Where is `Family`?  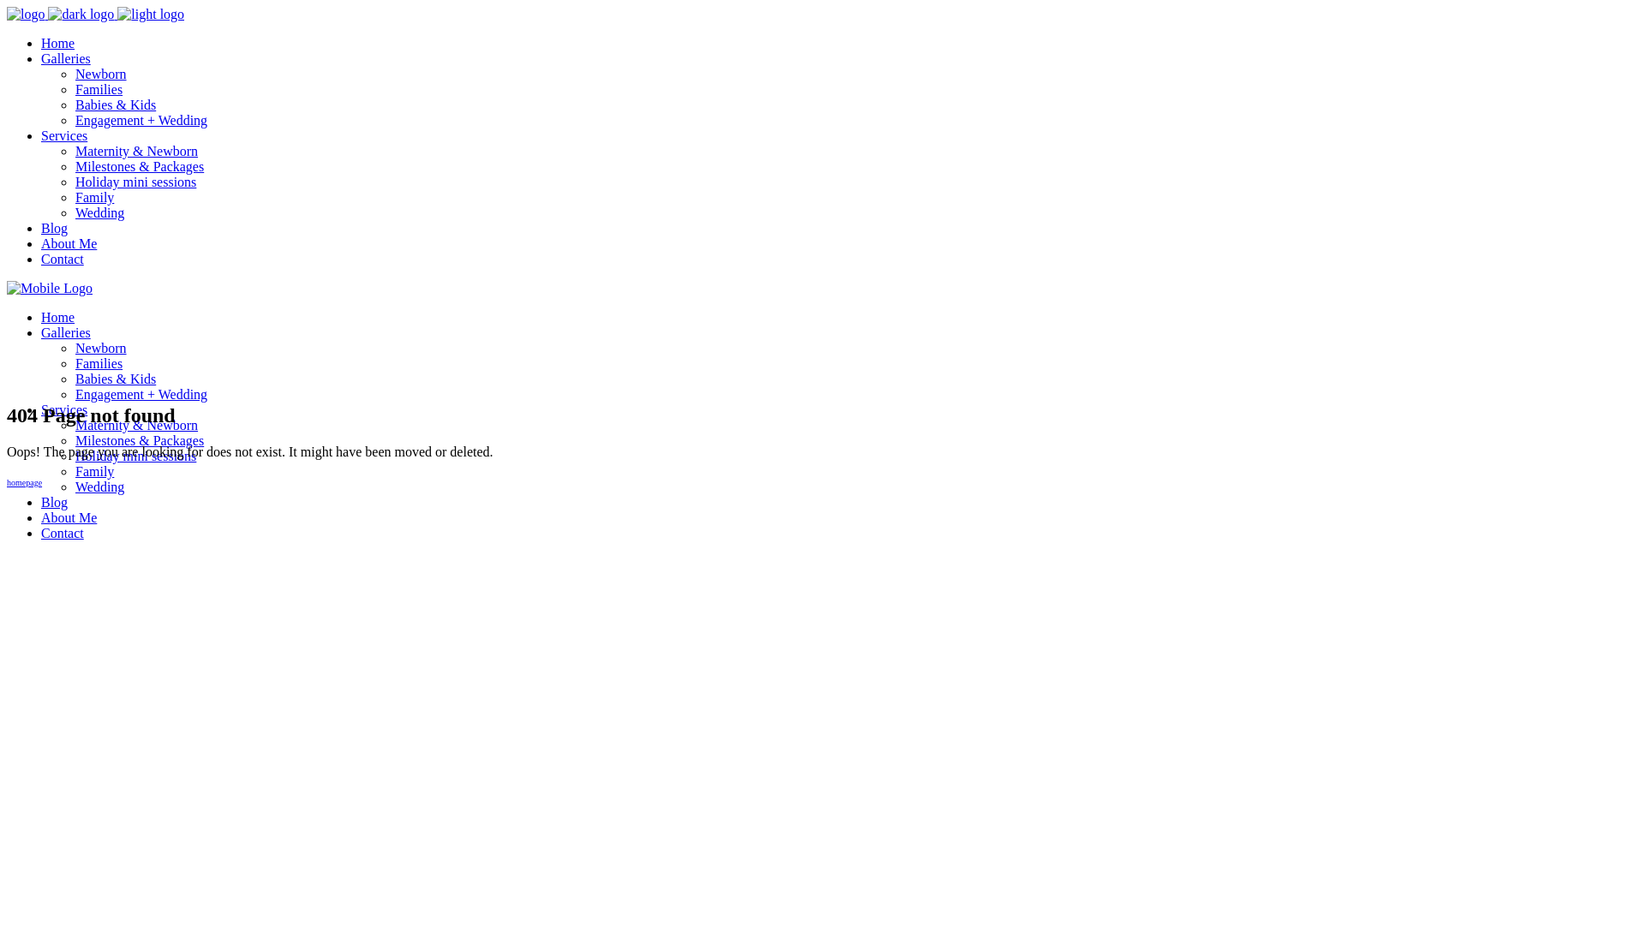
Family is located at coordinates (94, 471).